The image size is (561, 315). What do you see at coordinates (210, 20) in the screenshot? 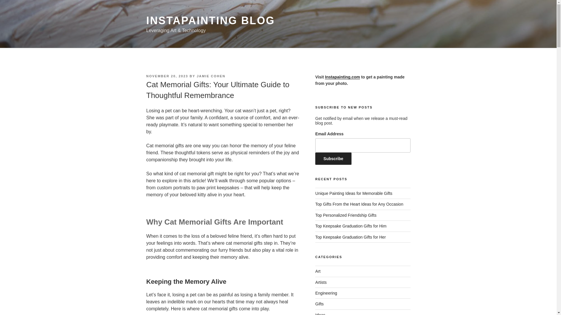
I see `INSTAPAINTING BLOG` at bounding box center [210, 20].